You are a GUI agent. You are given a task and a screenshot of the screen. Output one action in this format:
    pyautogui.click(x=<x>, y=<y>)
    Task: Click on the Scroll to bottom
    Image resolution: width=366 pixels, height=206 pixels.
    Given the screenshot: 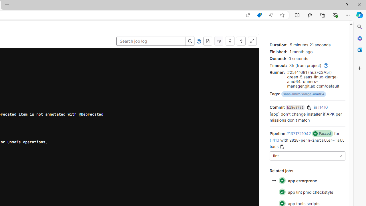 What is the action you would take?
    pyautogui.click(x=241, y=41)
    